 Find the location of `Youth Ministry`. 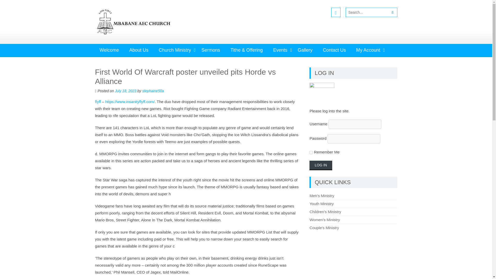

Youth Ministry is located at coordinates (322, 204).